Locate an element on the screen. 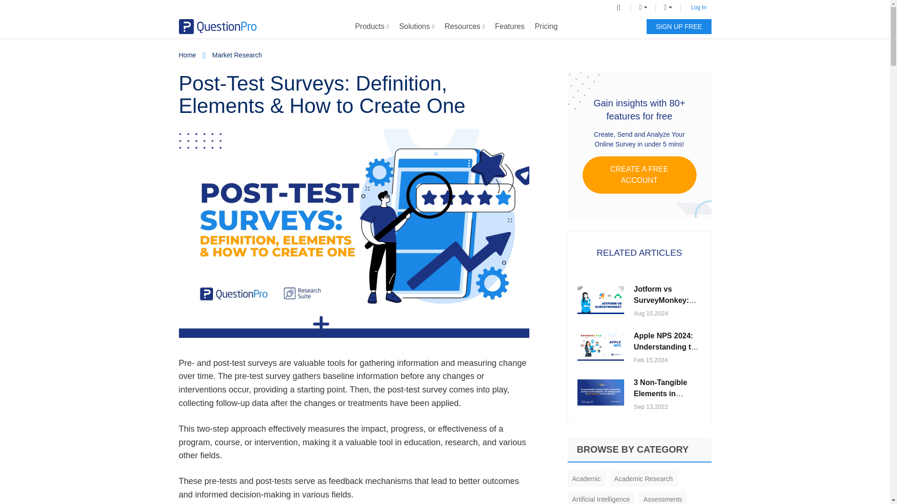 The width and height of the screenshot is (897, 504). Resources is located at coordinates (464, 27).